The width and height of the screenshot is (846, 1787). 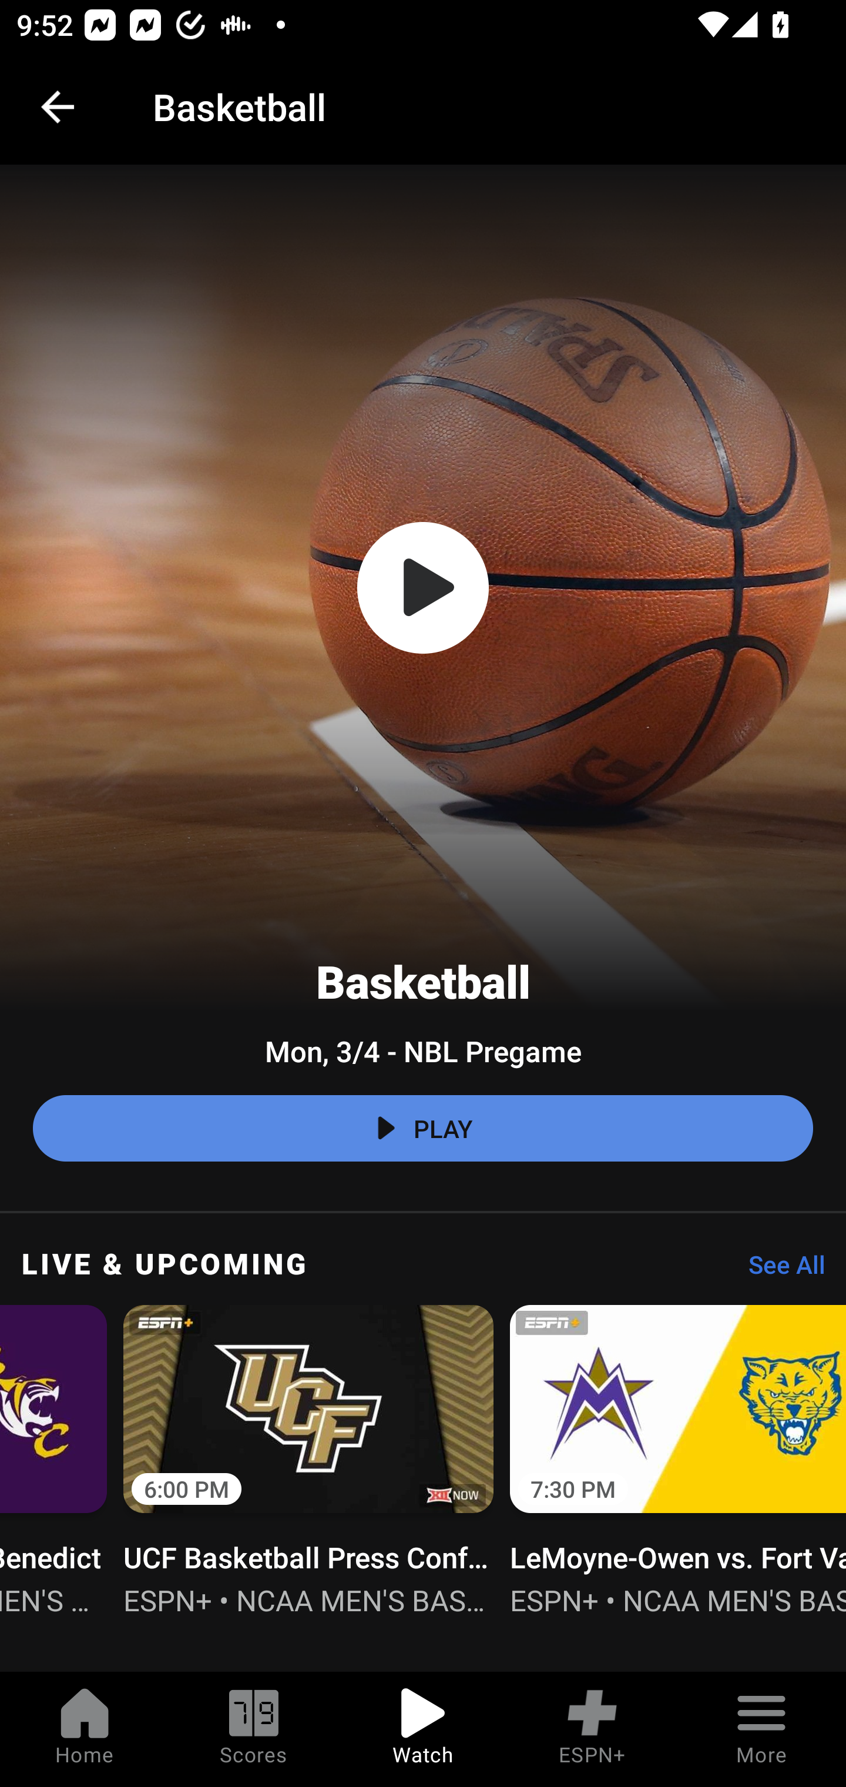 What do you see at coordinates (423, 1129) in the screenshot?
I see `PLAY` at bounding box center [423, 1129].